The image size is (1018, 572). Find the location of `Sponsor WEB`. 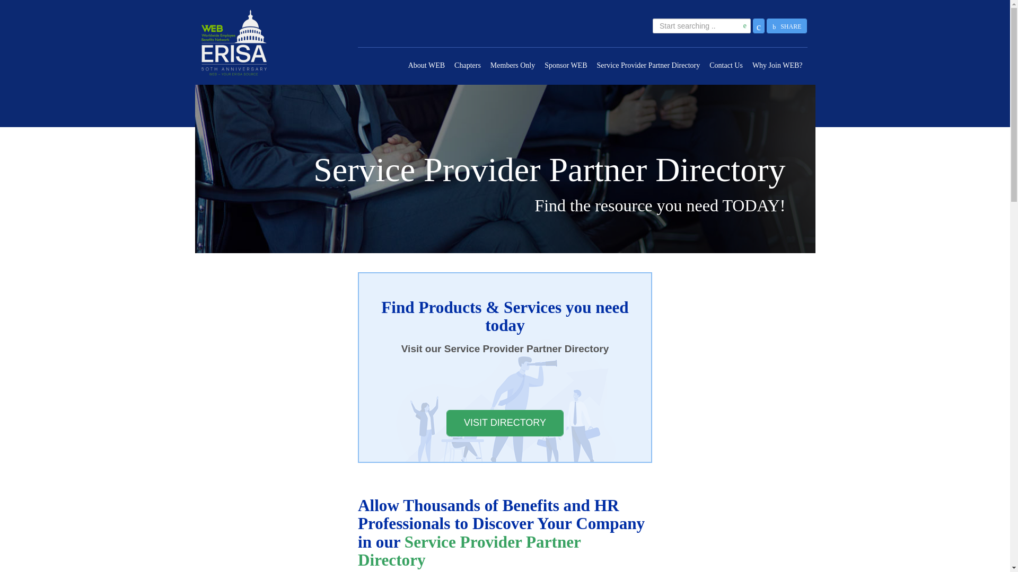

Sponsor WEB is located at coordinates (565, 66).